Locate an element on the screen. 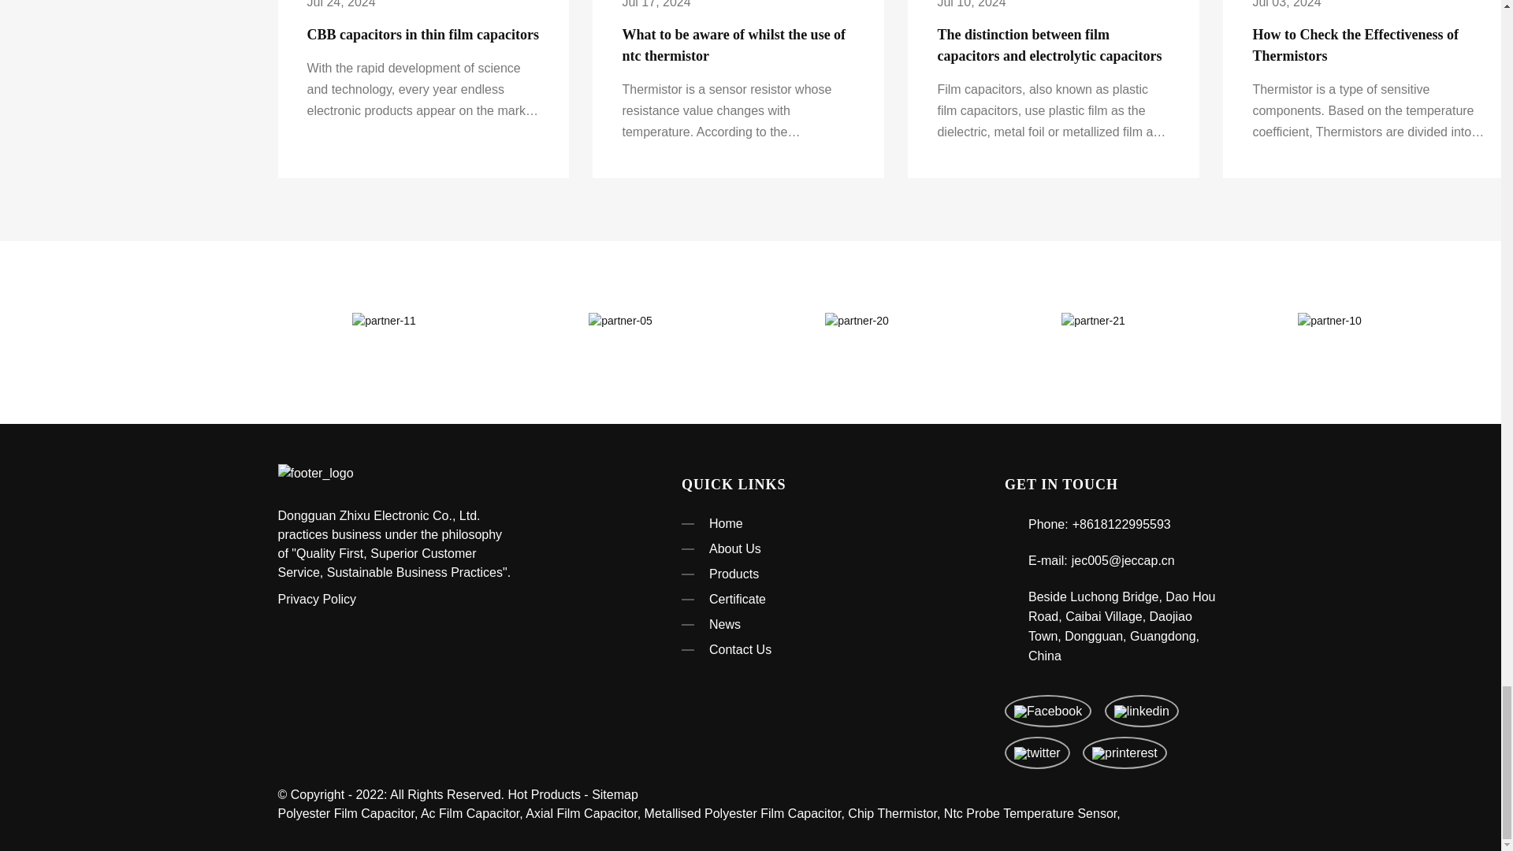 The image size is (1513, 851). Ntc Probe Temperature Sensor is located at coordinates (1030, 813).